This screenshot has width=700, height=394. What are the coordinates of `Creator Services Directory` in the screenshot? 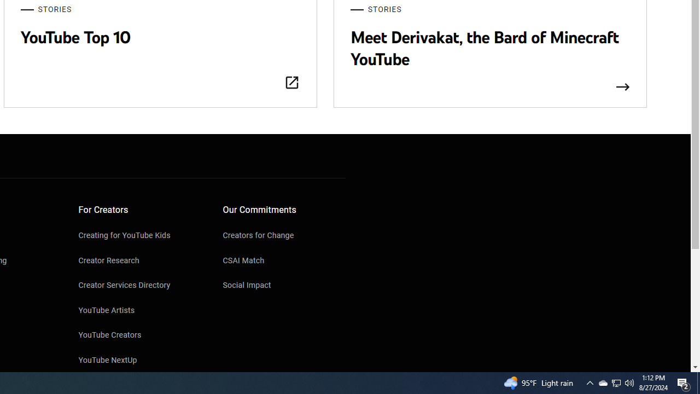 It's located at (140, 286).